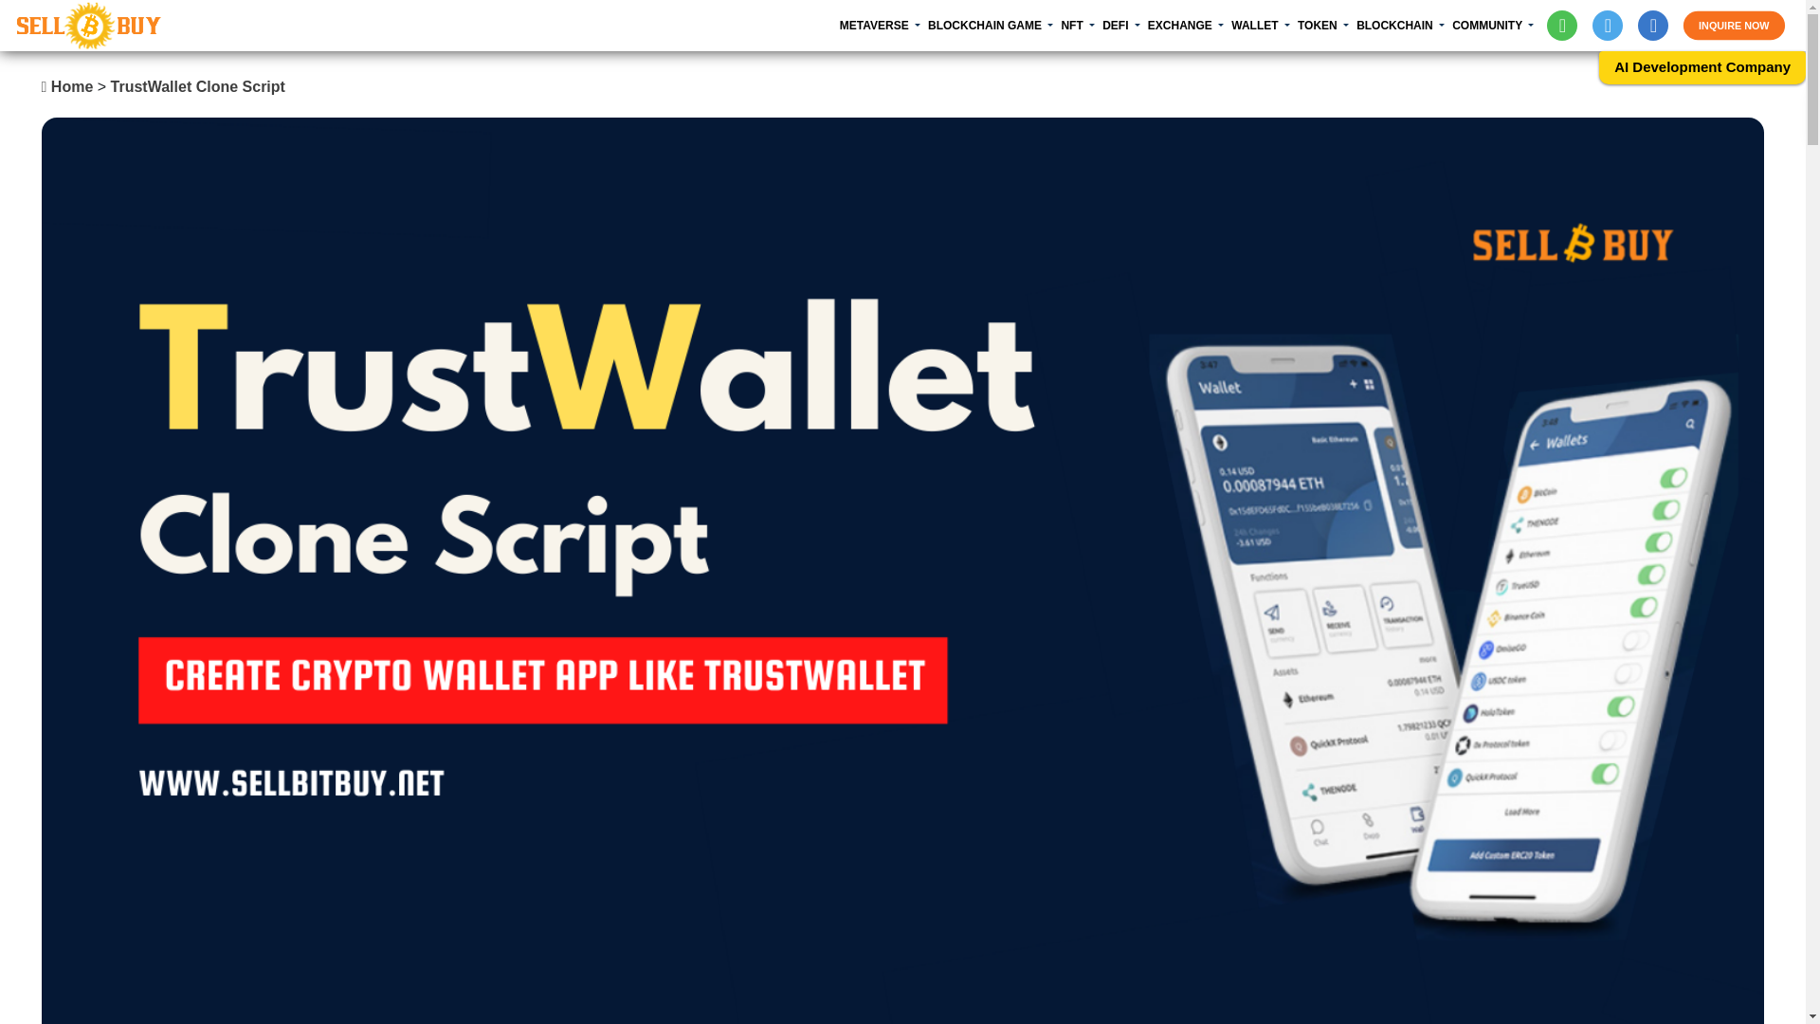  Describe the element at coordinates (883, 25) in the screenshot. I see `METAVERSE` at that location.